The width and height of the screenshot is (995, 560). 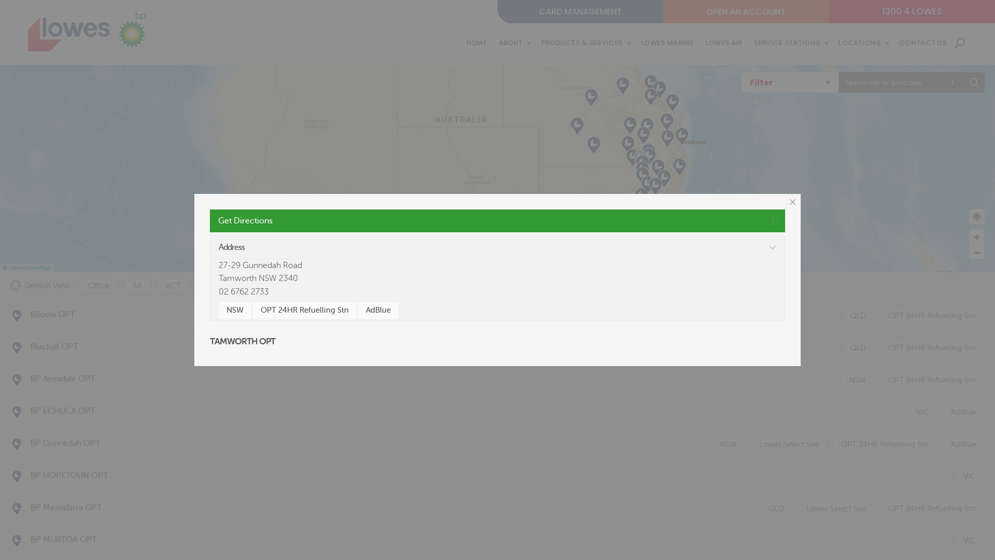 I want to click on OPT 24HR Refuelling Stn, so click(x=305, y=311).